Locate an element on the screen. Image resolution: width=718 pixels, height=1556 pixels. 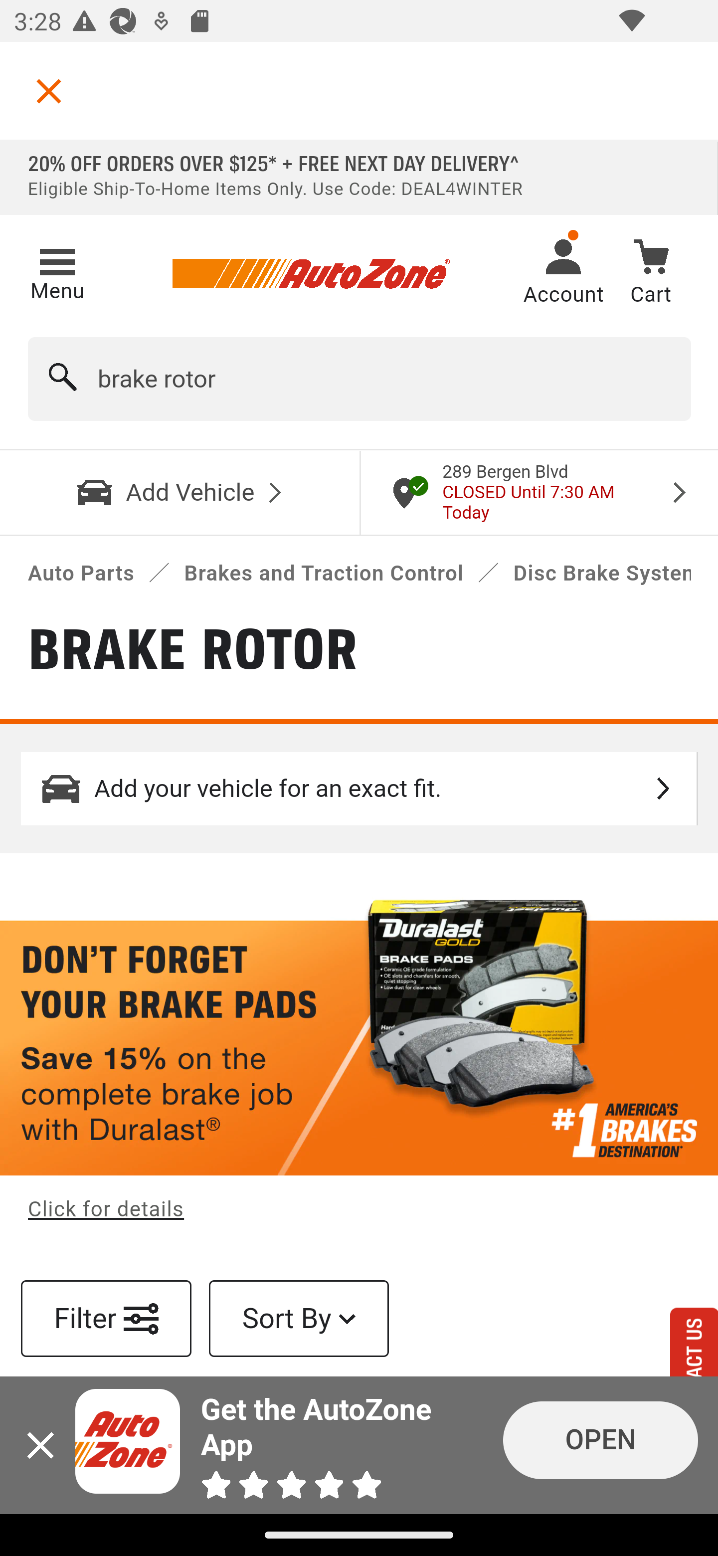
Account is located at coordinates (563, 274).